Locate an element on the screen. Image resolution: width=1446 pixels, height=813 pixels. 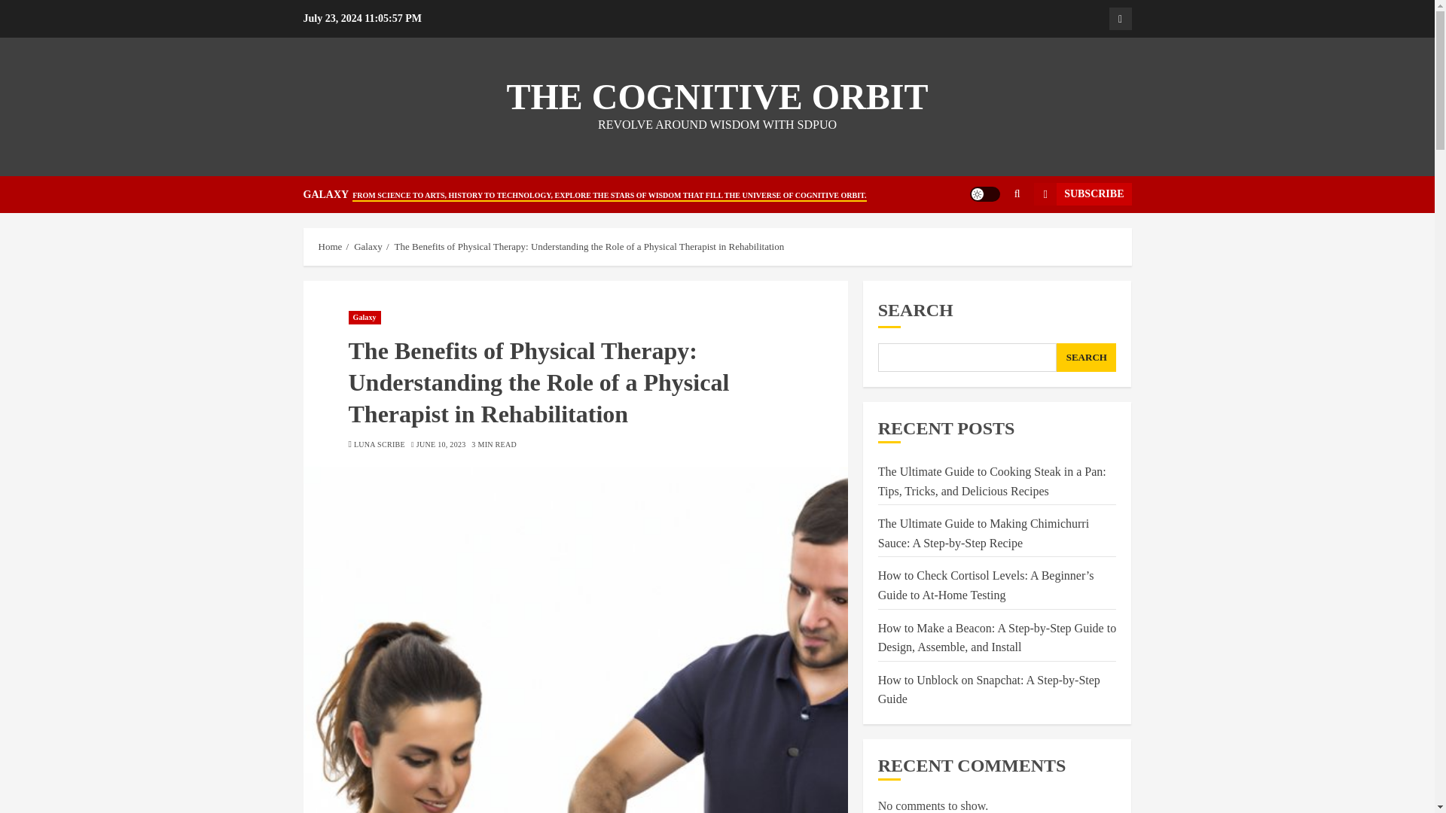
LUNA SCRIBE is located at coordinates (380, 445).